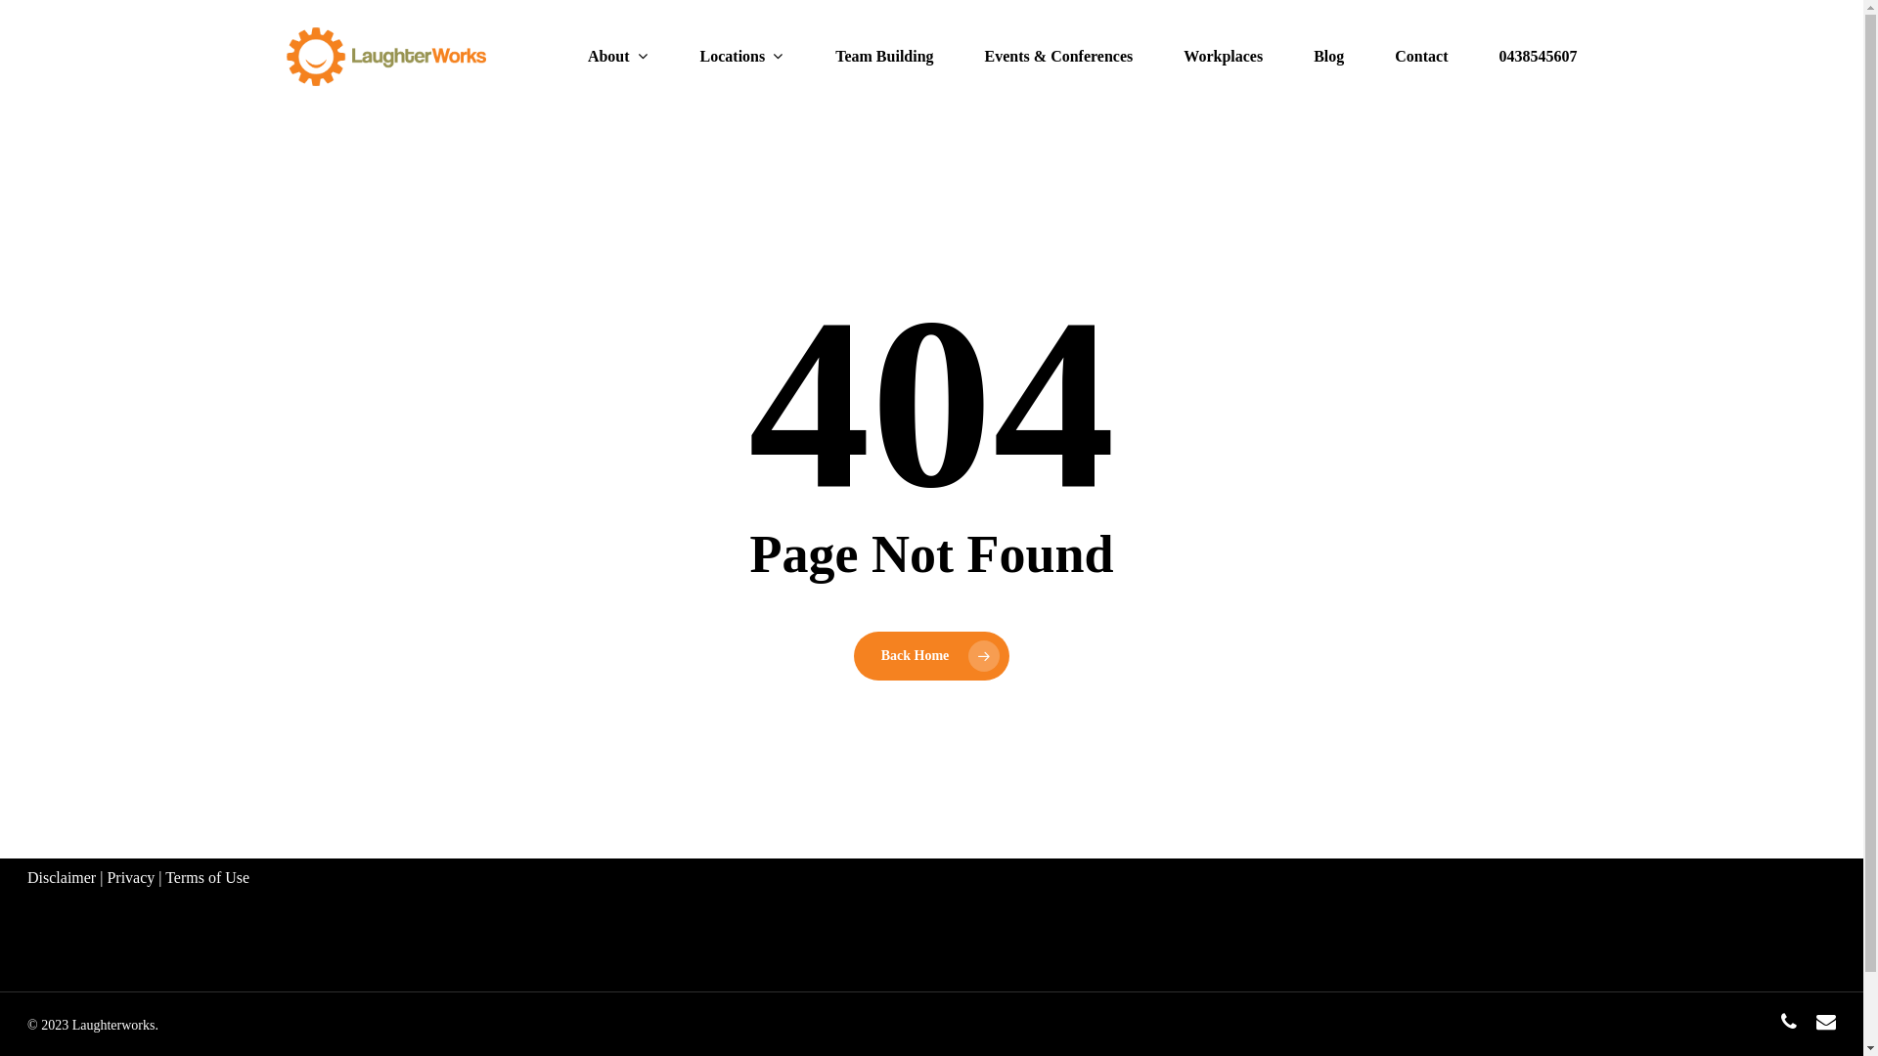  Describe the element at coordinates (618, 57) in the screenshot. I see `About` at that location.